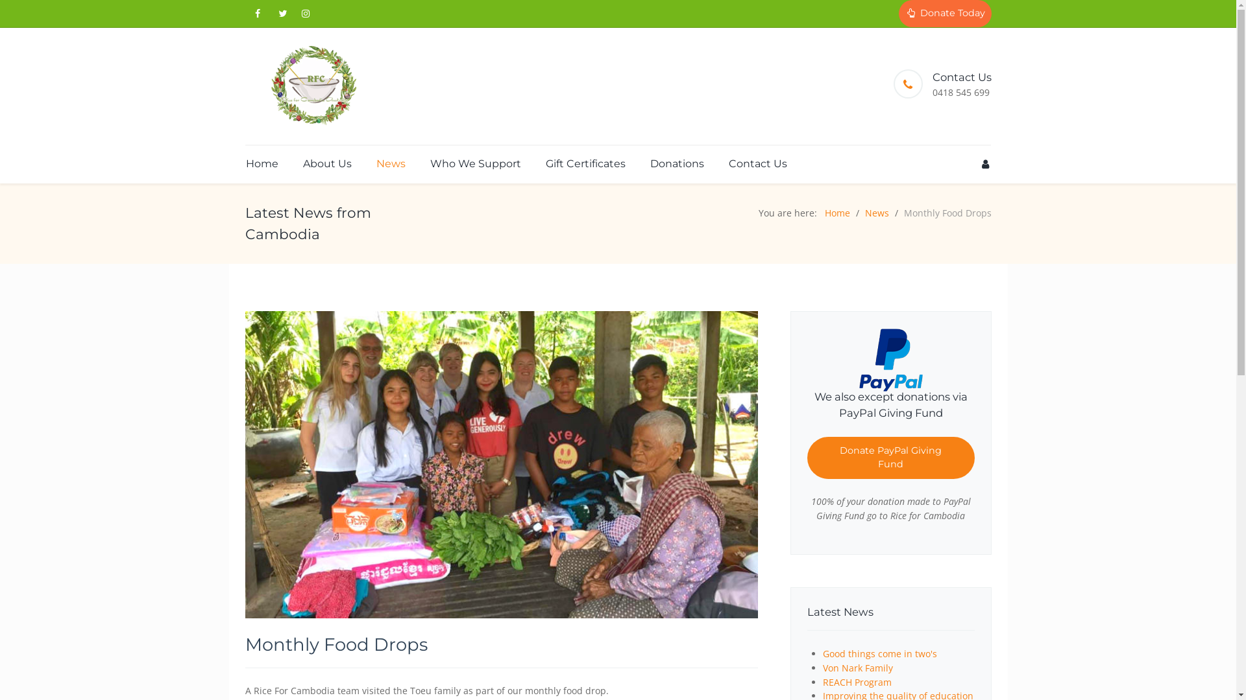 The height and width of the screenshot is (700, 1246). Describe the element at coordinates (676, 163) in the screenshot. I see `Donations` at that location.